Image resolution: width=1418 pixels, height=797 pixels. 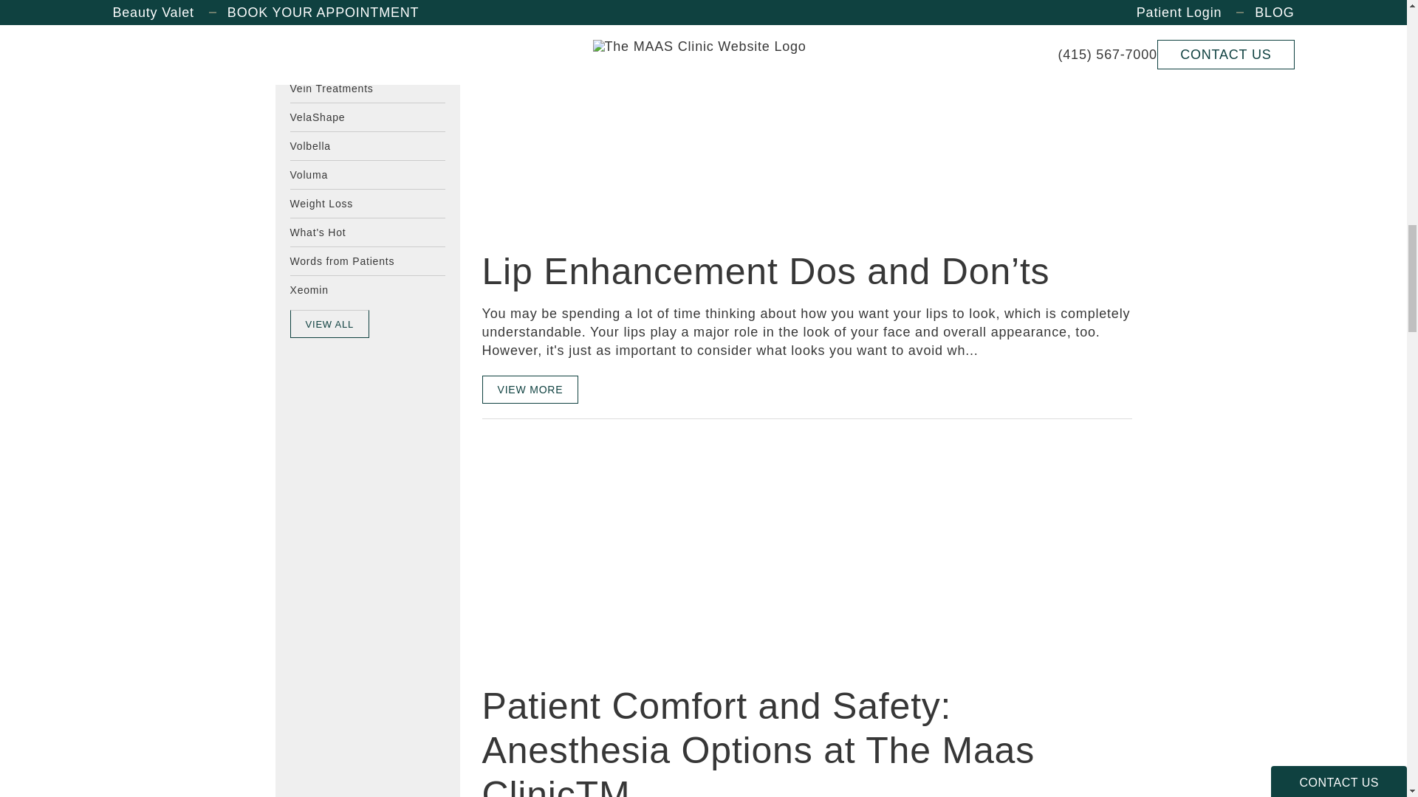 What do you see at coordinates (592, 117) in the screenshot?
I see `View blog article` at bounding box center [592, 117].